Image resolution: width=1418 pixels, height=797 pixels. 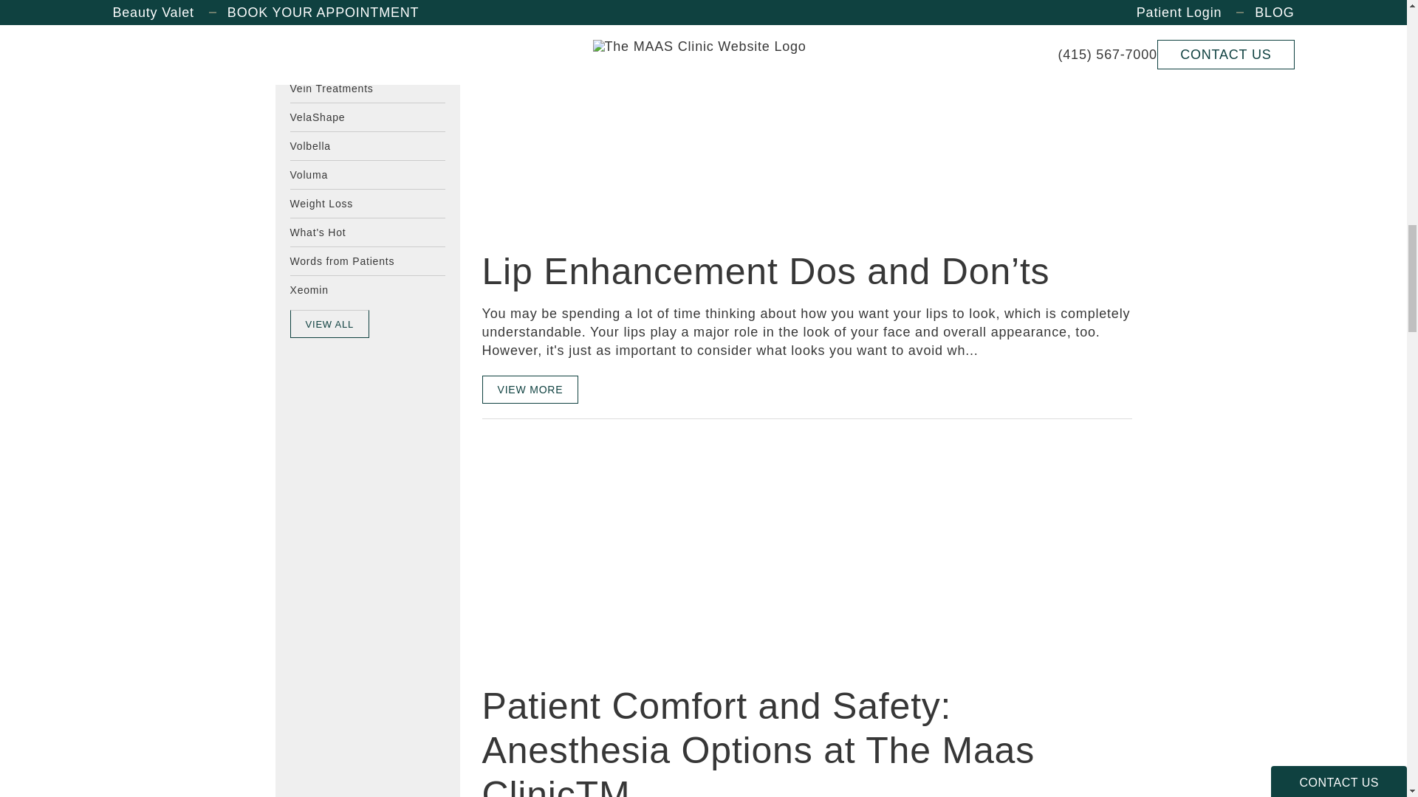 What do you see at coordinates (592, 117) in the screenshot?
I see `View blog article` at bounding box center [592, 117].